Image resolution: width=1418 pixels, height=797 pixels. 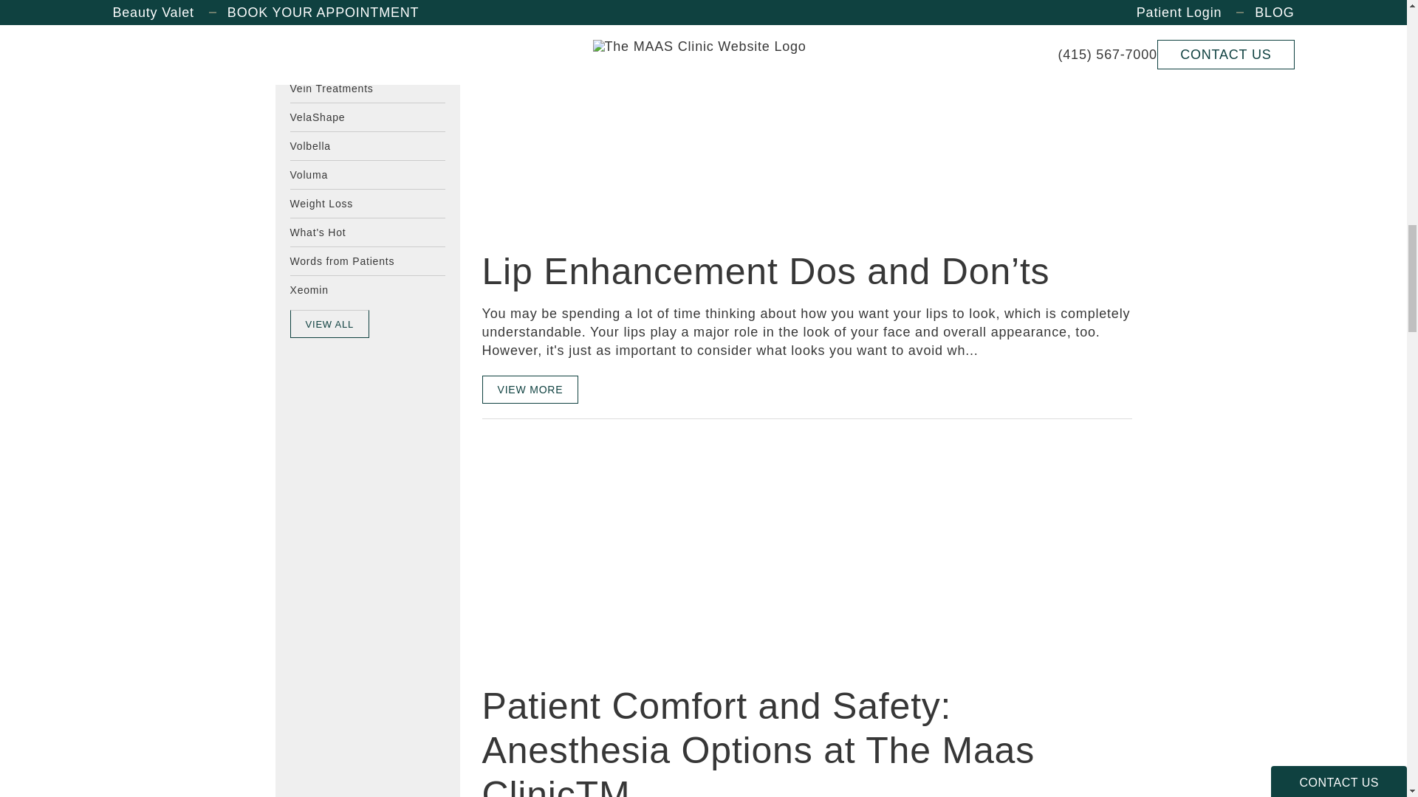 What do you see at coordinates (592, 117) in the screenshot?
I see `View blog article` at bounding box center [592, 117].